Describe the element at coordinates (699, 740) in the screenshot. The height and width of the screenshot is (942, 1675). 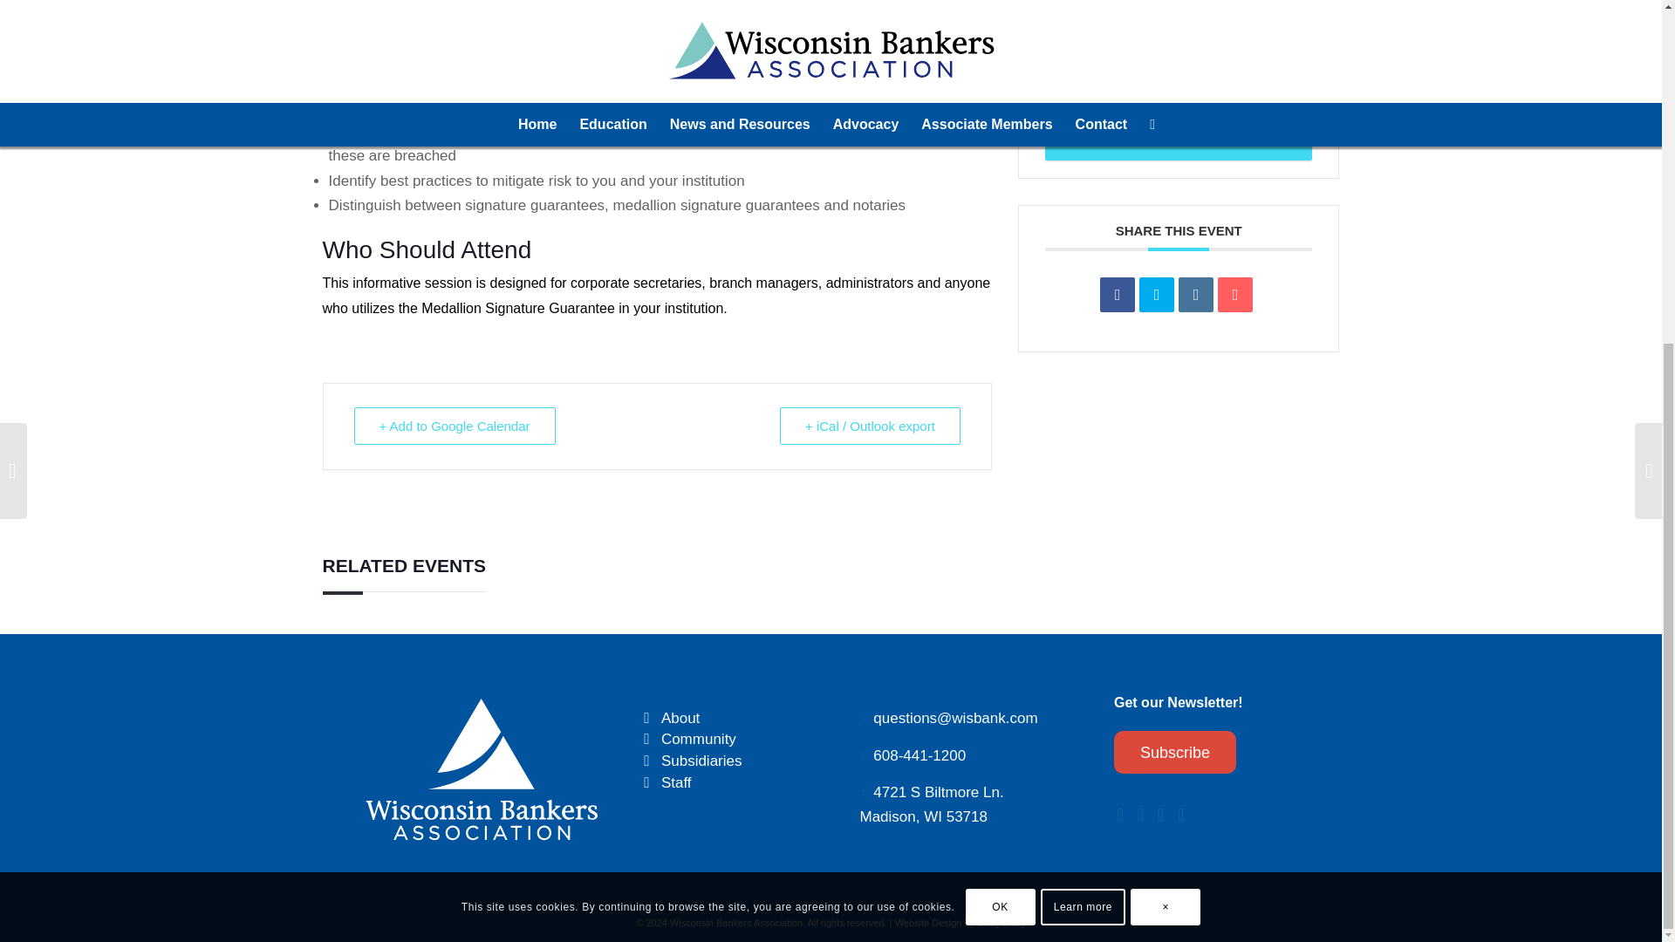
I see `Community` at that location.